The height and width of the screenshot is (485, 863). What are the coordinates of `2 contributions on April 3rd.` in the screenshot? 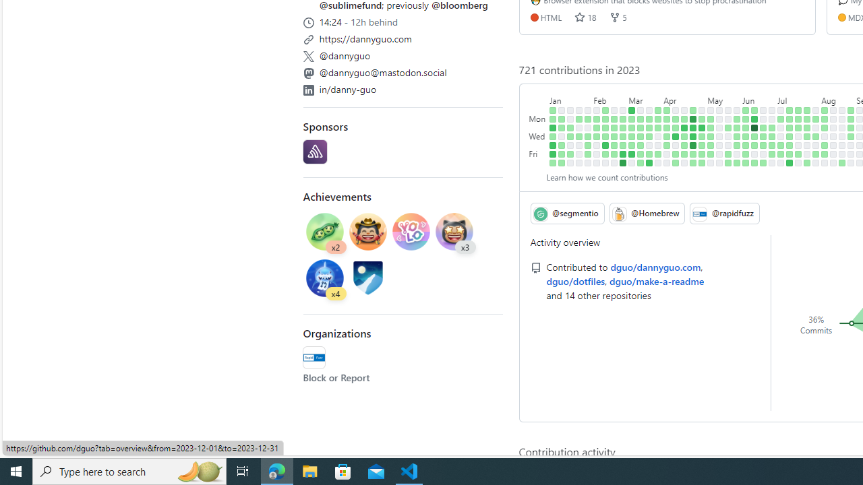 It's located at (667, 119).